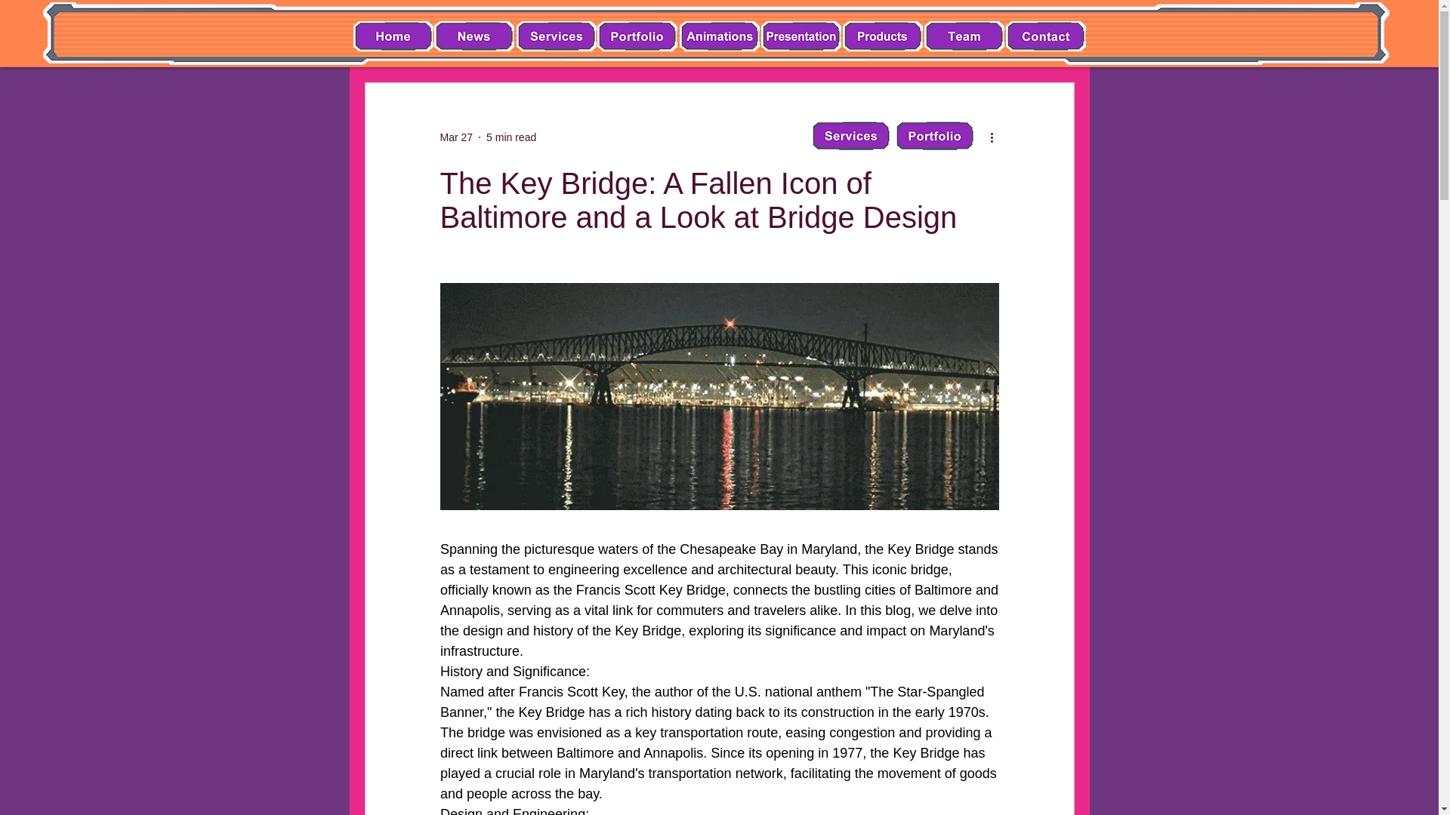 Image resolution: width=1450 pixels, height=815 pixels. What do you see at coordinates (850, 135) in the screenshot?
I see `Services` at bounding box center [850, 135].